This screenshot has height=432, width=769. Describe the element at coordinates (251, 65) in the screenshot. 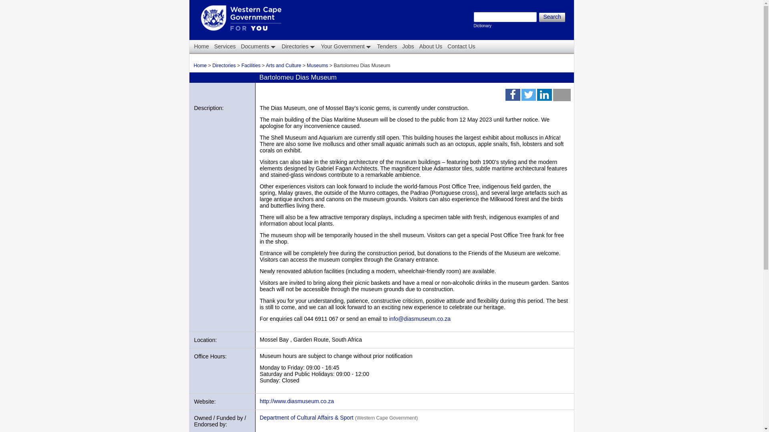

I see `Share on Facebook` at that location.